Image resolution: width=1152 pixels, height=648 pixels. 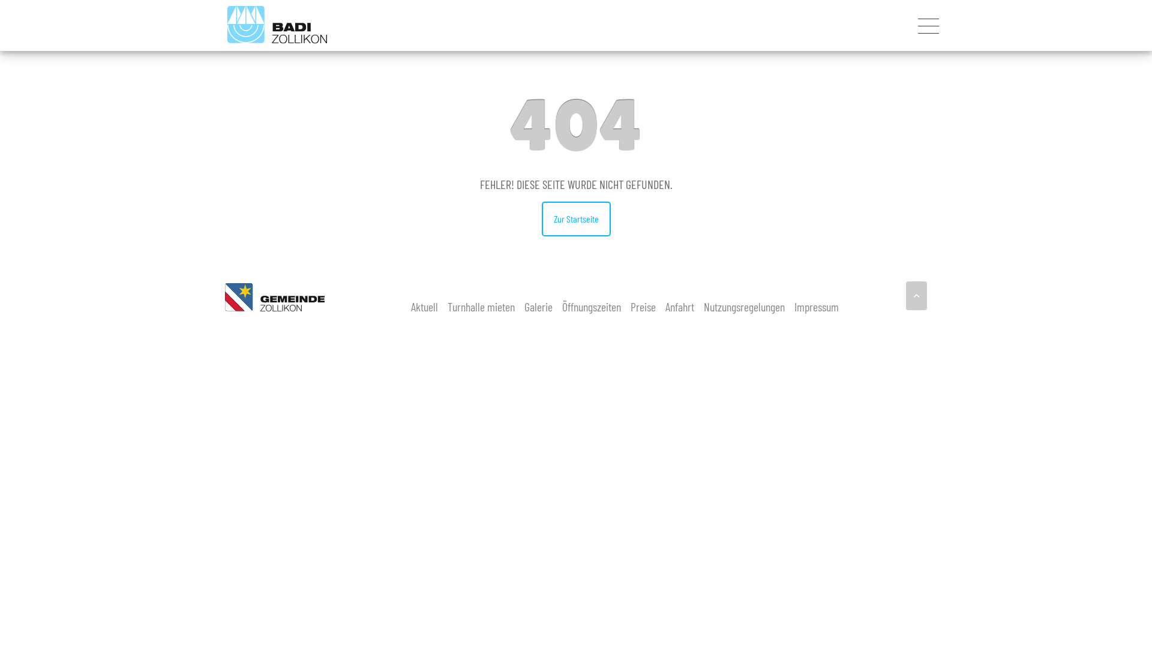 What do you see at coordinates (680, 307) in the screenshot?
I see `Anfahrt` at bounding box center [680, 307].